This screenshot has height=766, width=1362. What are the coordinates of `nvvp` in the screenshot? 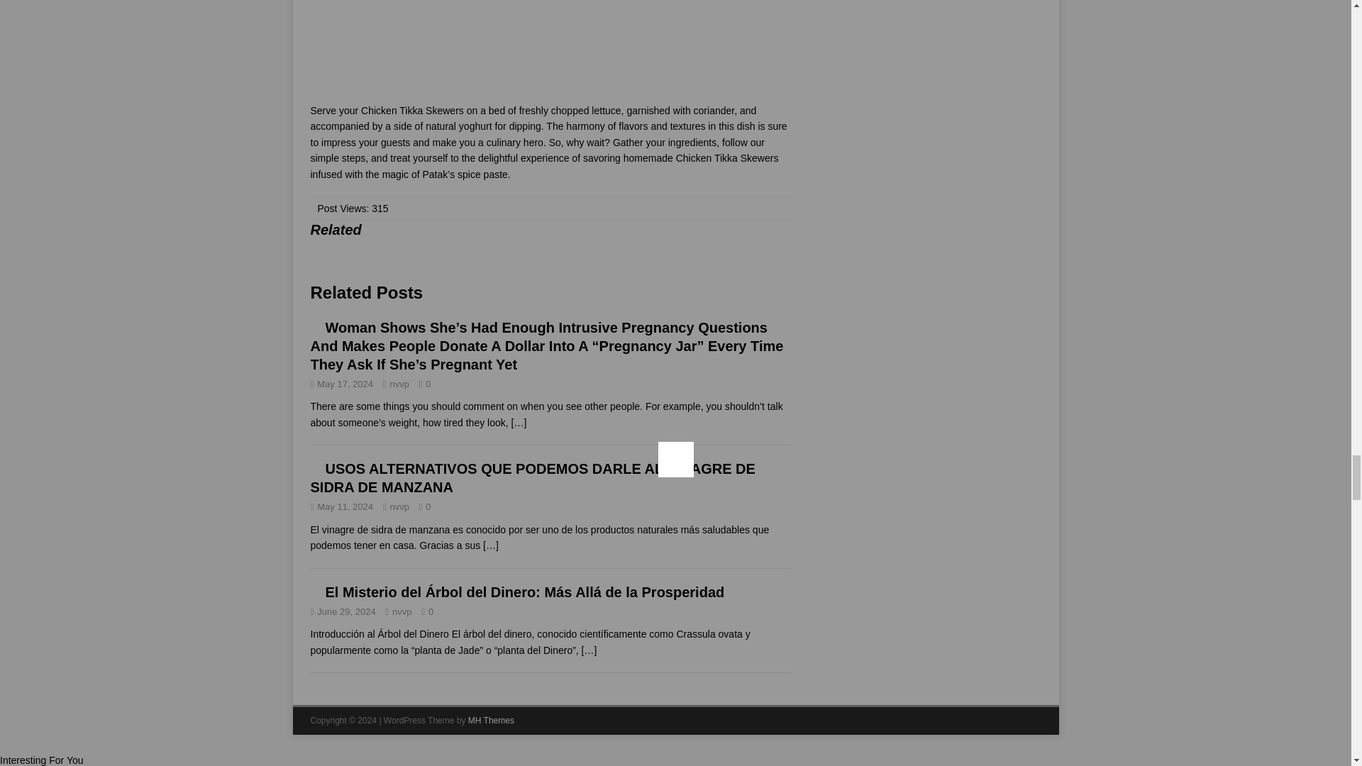 It's located at (399, 383).